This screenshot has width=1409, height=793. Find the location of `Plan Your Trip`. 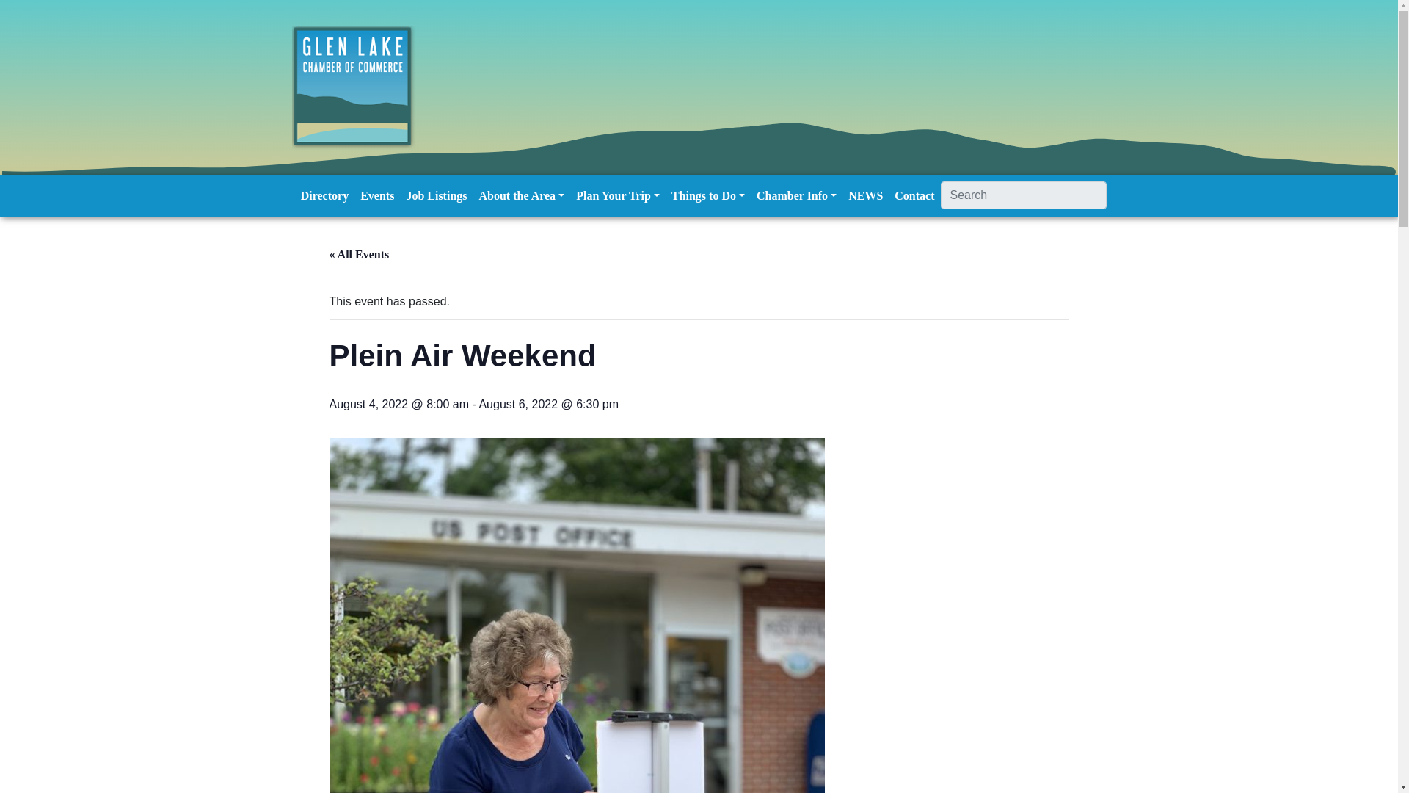

Plan Your Trip is located at coordinates (618, 196).